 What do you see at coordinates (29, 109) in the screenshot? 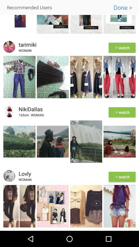
I see `scroll to the nikidallas item` at bounding box center [29, 109].